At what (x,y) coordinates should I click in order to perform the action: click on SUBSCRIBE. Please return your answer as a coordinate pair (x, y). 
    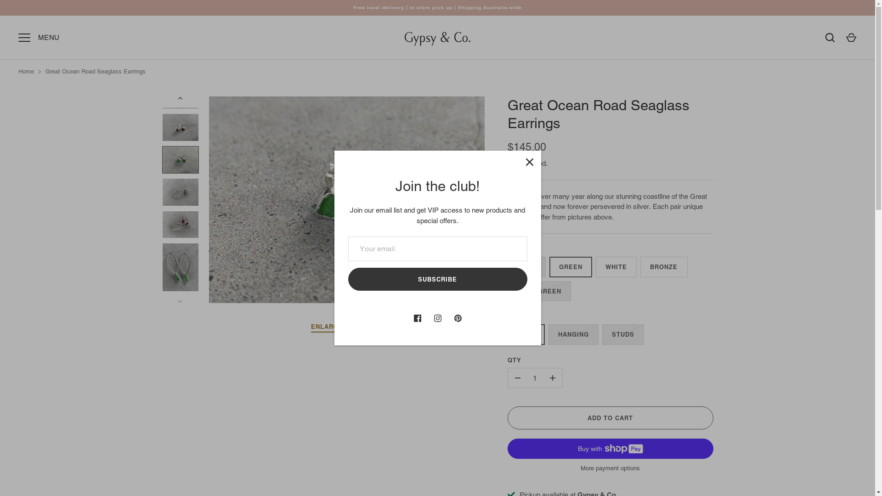
    Looking at the image, I should click on (438, 279).